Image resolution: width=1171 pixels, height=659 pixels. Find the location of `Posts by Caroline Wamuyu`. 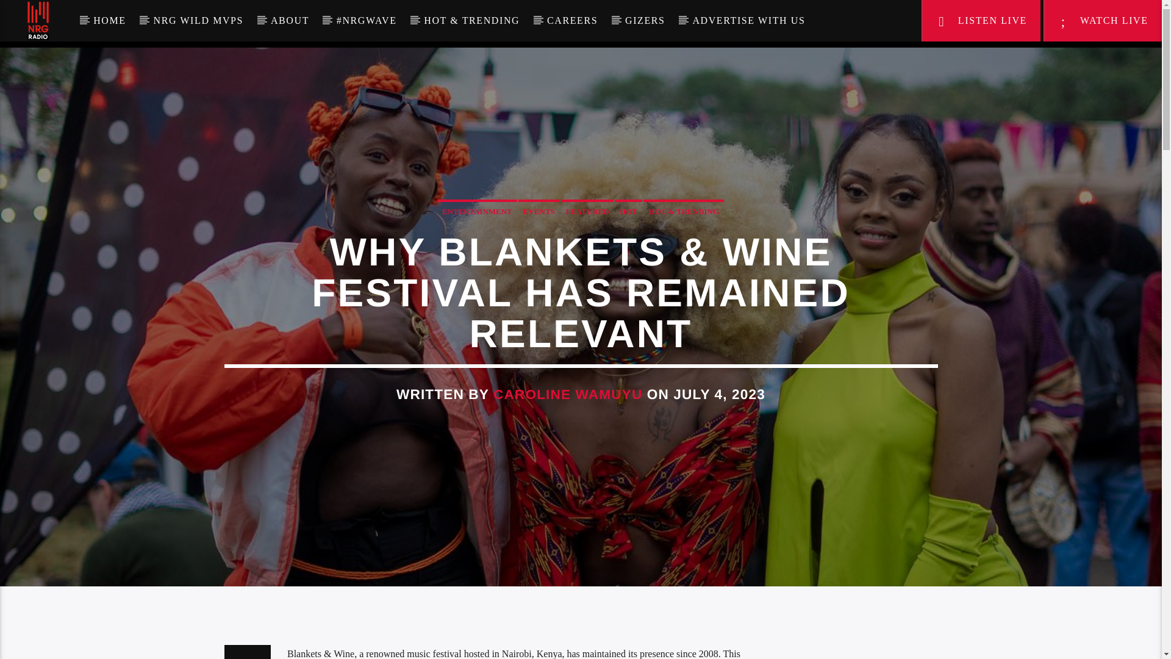

Posts by Caroline Wamuyu is located at coordinates (567, 394).